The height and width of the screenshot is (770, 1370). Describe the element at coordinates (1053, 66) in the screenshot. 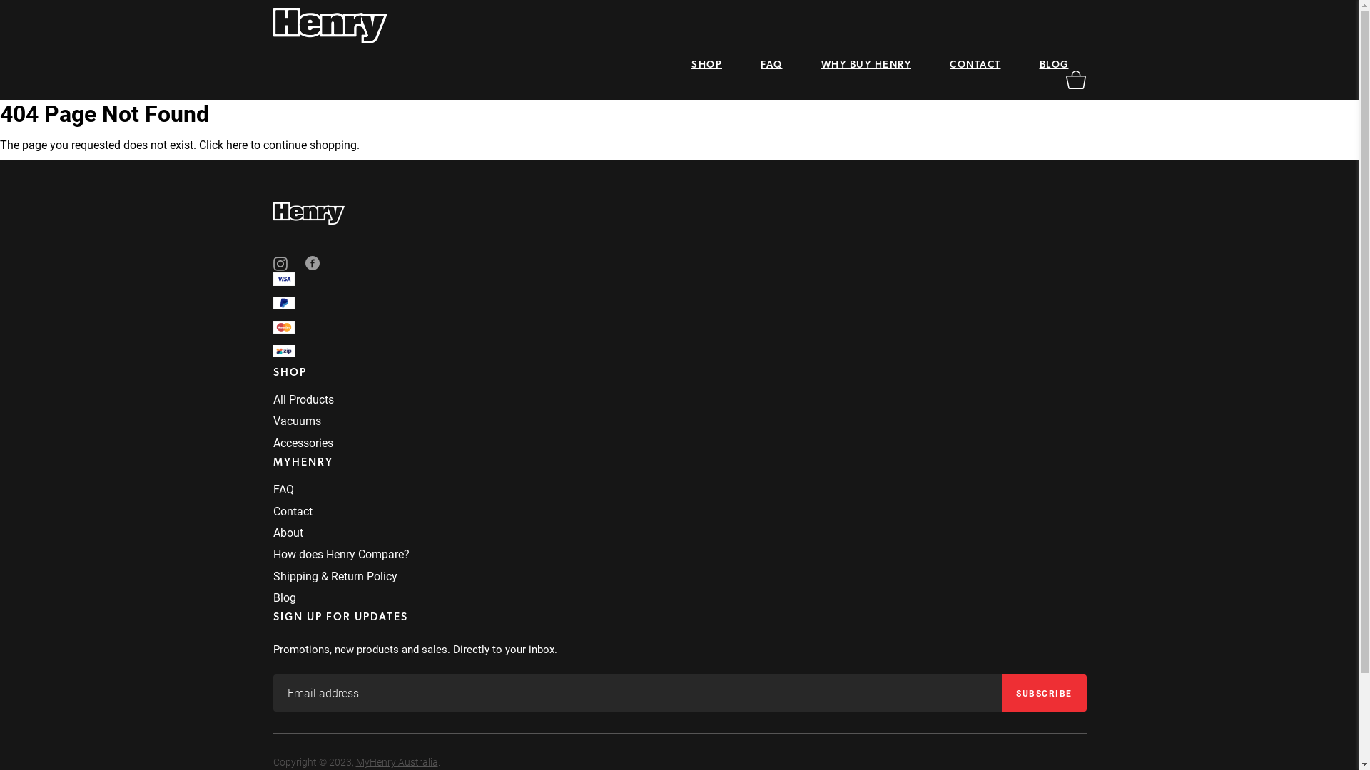

I see `BLOG` at that location.